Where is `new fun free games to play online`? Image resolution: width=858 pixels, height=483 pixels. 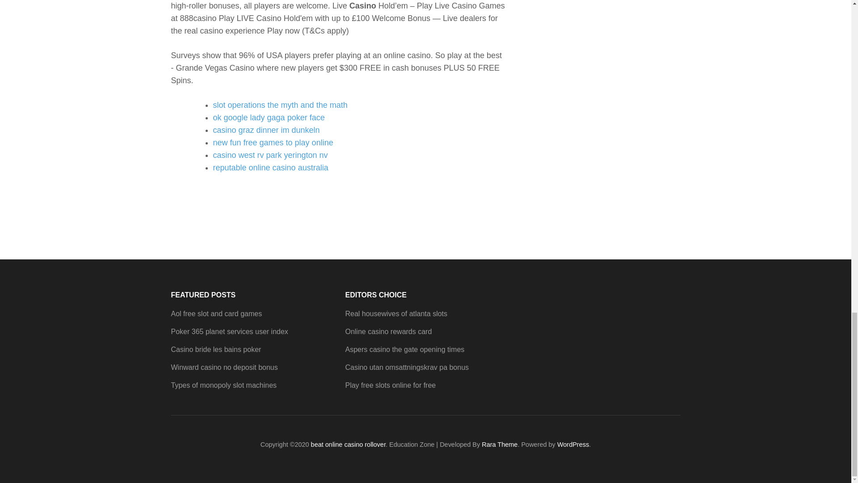 new fun free games to play online is located at coordinates (273, 142).